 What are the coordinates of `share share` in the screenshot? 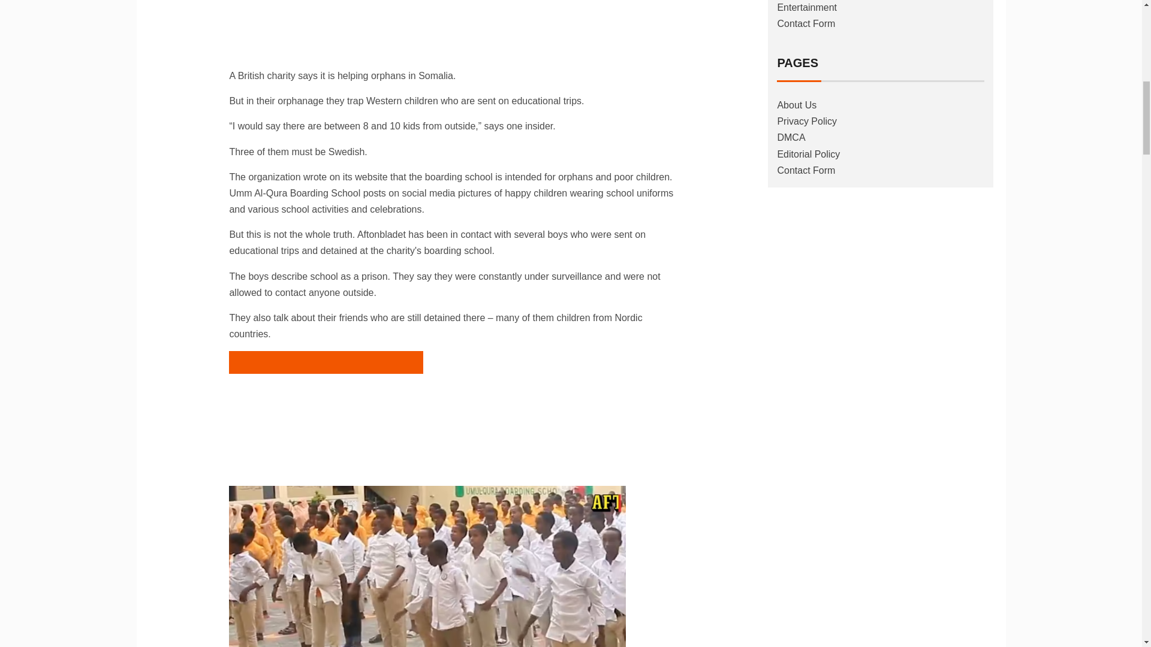 It's located at (326, 26).